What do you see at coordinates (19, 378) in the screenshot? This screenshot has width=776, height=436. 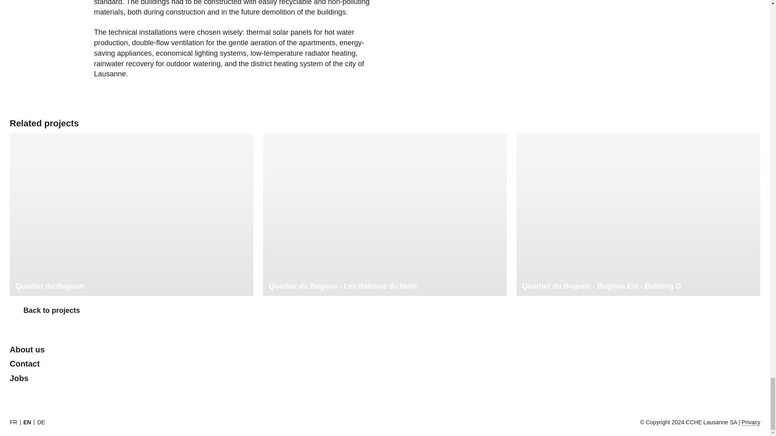 I see `Jobs` at bounding box center [19, 378].